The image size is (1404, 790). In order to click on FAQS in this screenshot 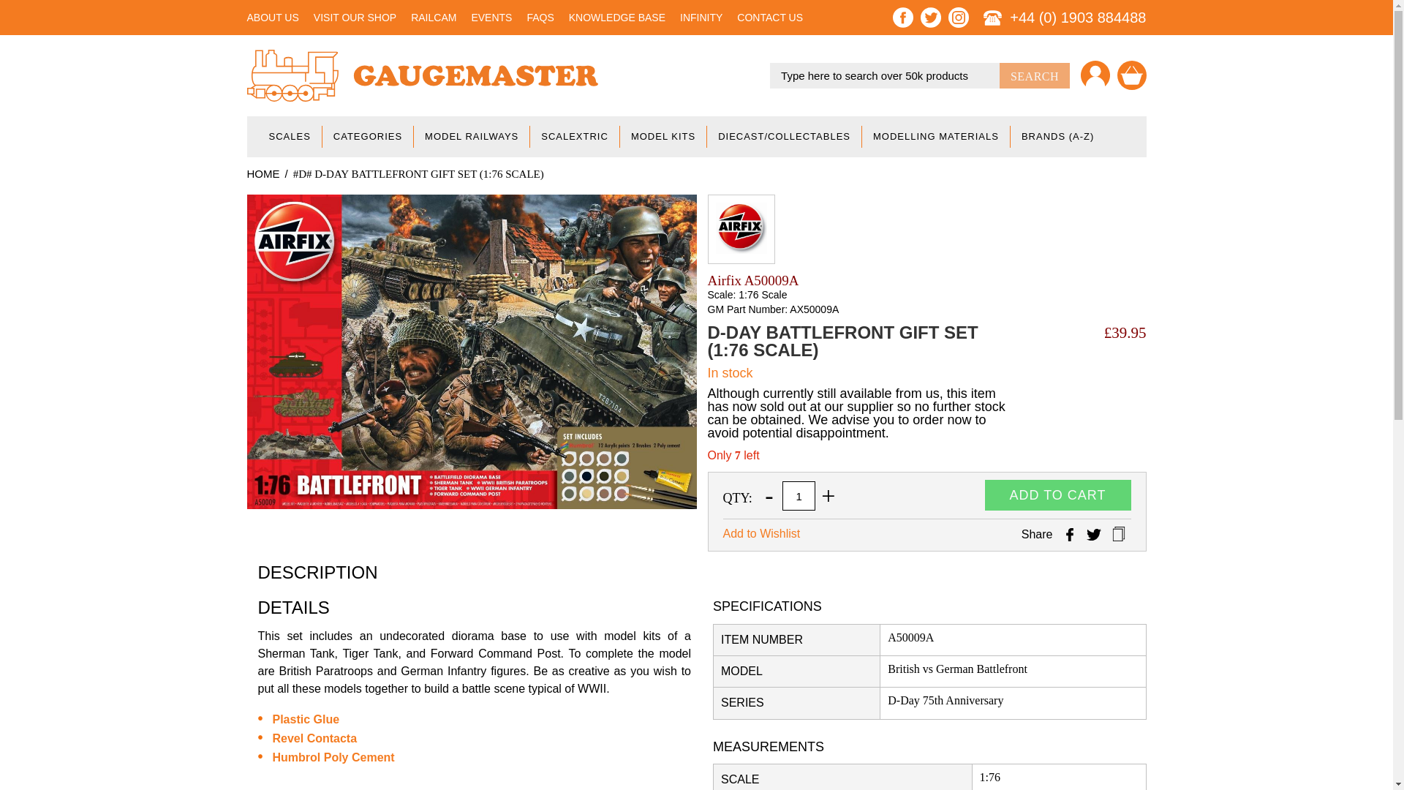, I will do `click(540, 18)`.